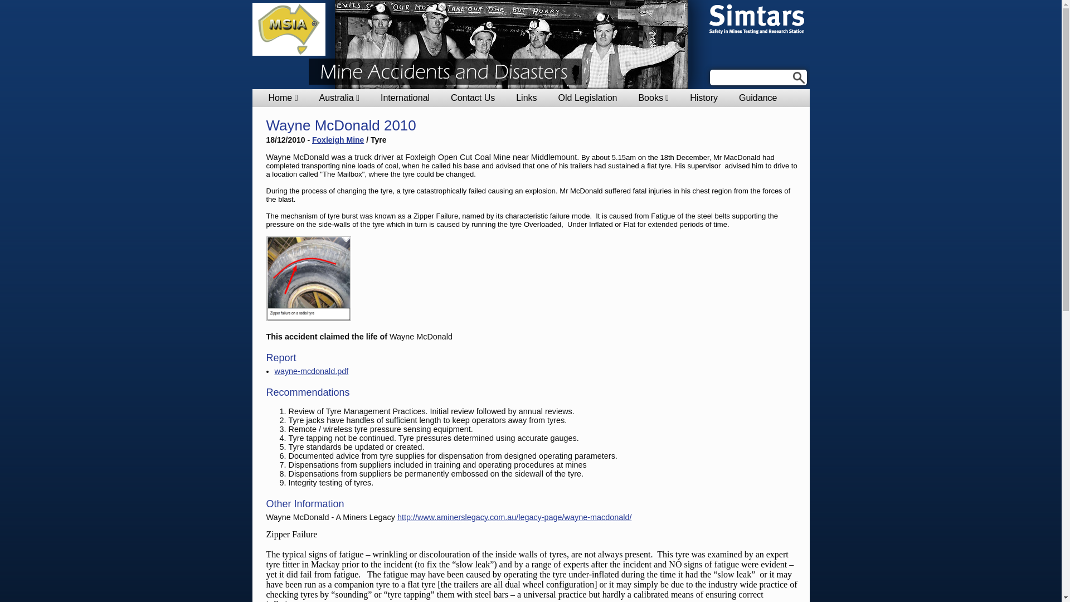 Image resolution: width=1070 pixels, height=602 pixels. Describe the element at coordinates (338, 140) in the screenshot. I see `Foxleigh Mine` at that location.